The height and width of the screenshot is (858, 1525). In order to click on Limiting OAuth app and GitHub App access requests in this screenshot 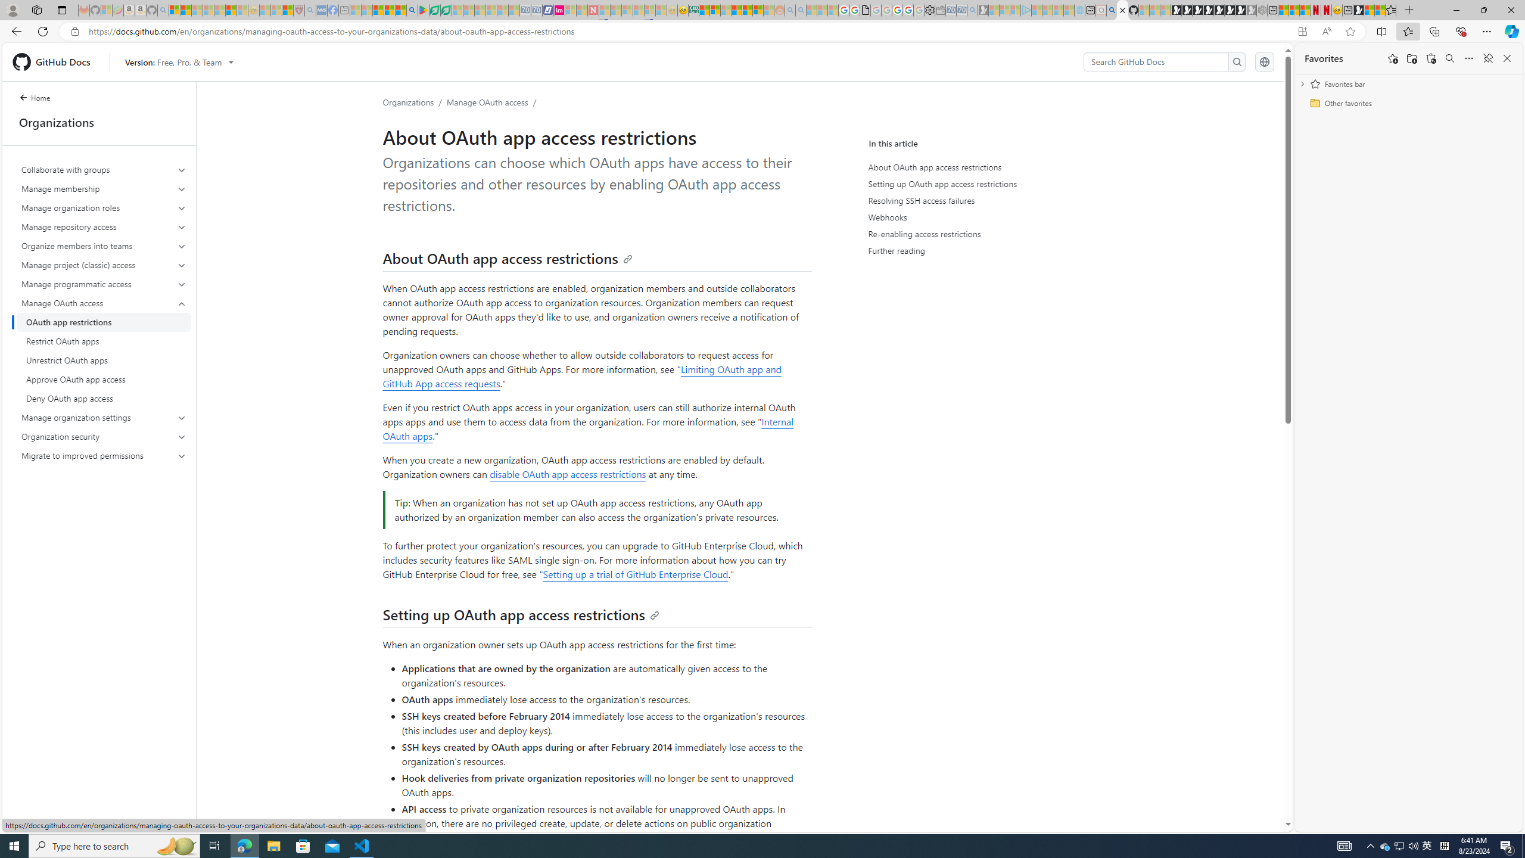, I will do `click(581, 377)`.